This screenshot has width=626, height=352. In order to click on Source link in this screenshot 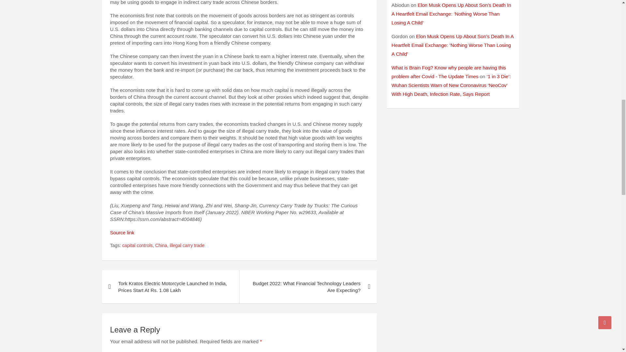, I will do `click(122, 233)`.